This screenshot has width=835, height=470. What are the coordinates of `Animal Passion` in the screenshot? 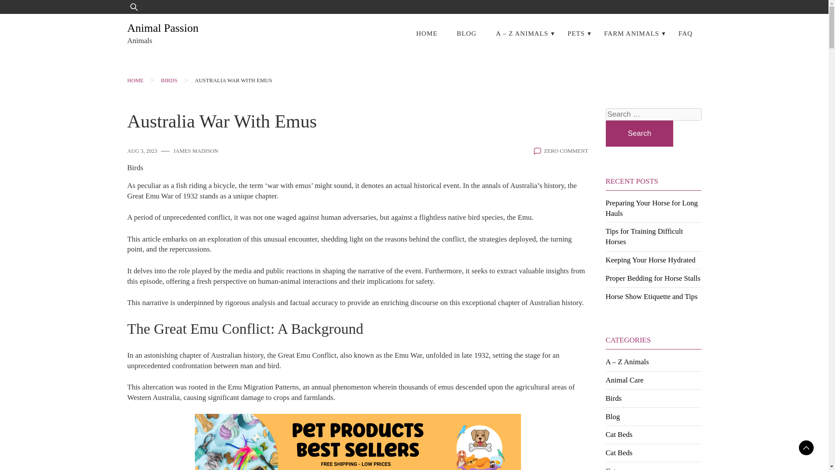 It's located at (163, 28).